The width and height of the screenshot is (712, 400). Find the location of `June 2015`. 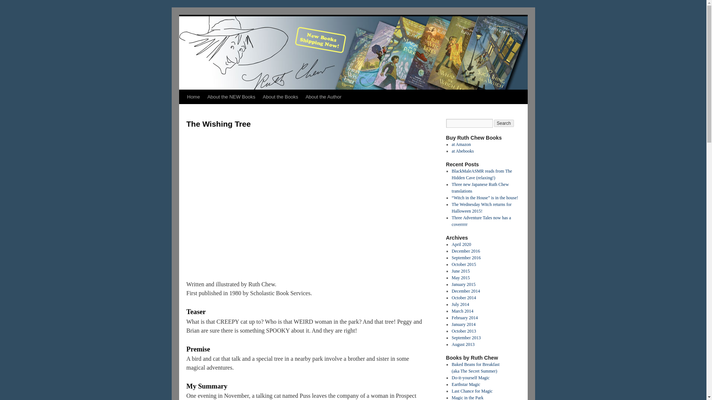

June 2015 is located at coordinates (461, 271).